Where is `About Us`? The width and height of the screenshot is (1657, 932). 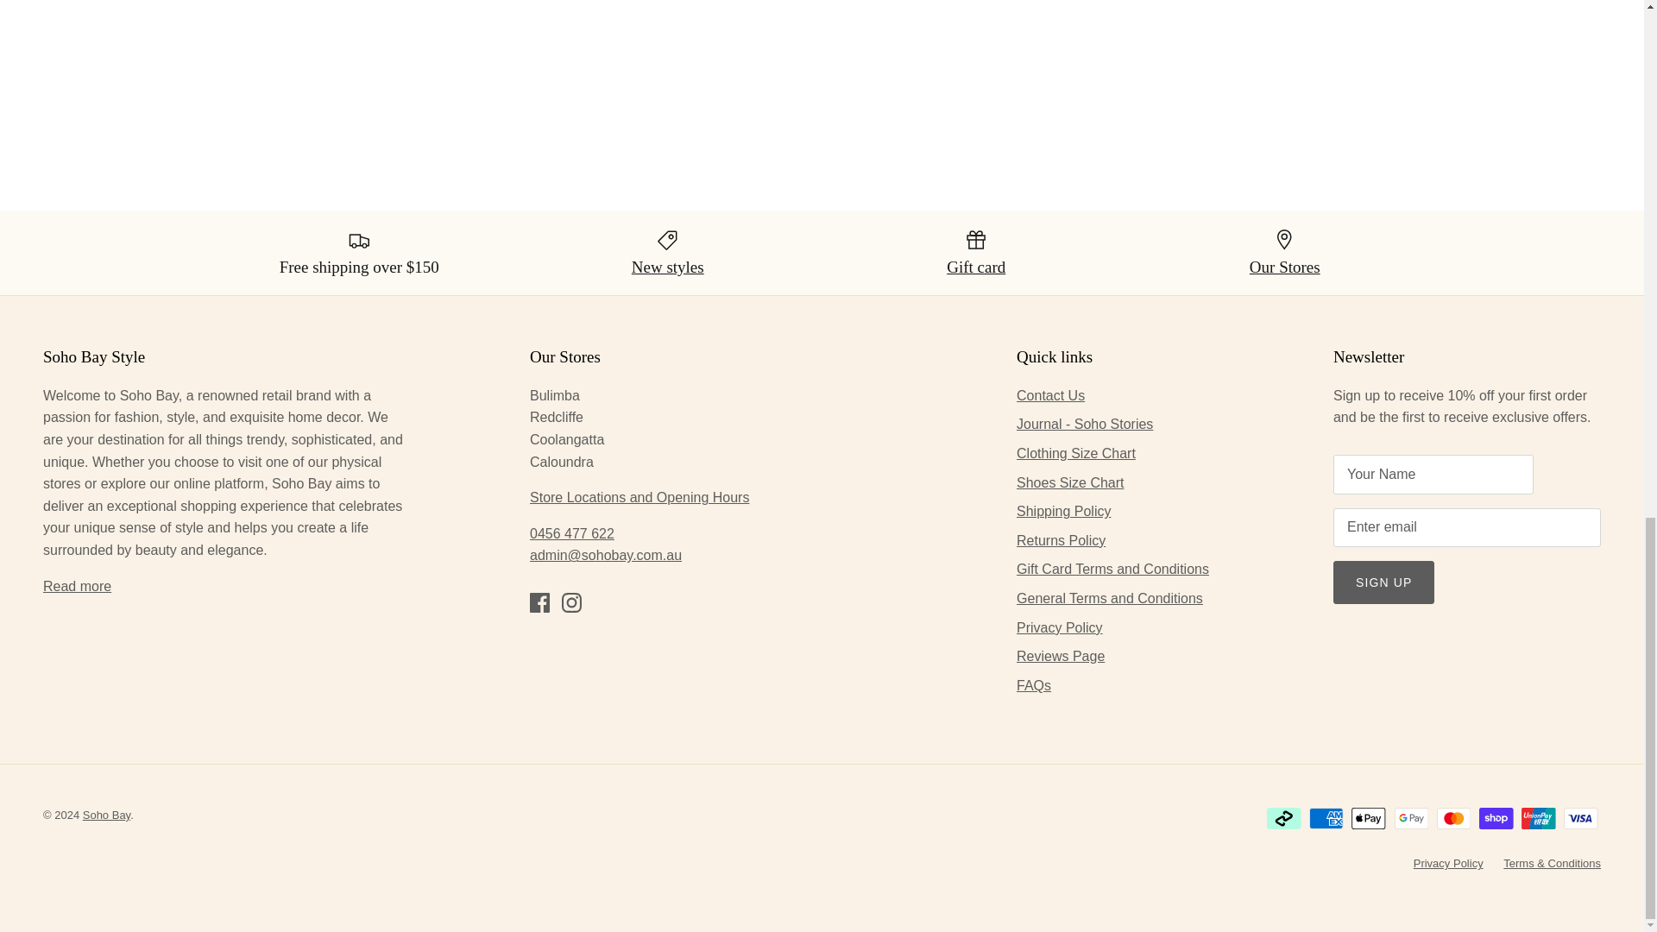 About Us is located at coordinates (76, 585).